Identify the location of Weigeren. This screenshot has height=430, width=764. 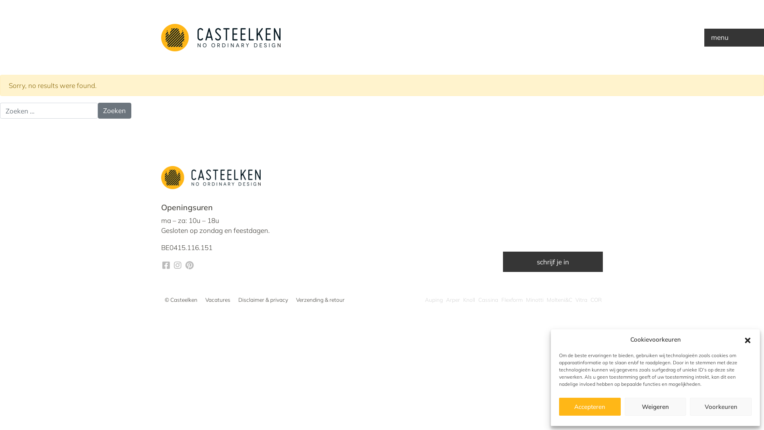
(656, 407).